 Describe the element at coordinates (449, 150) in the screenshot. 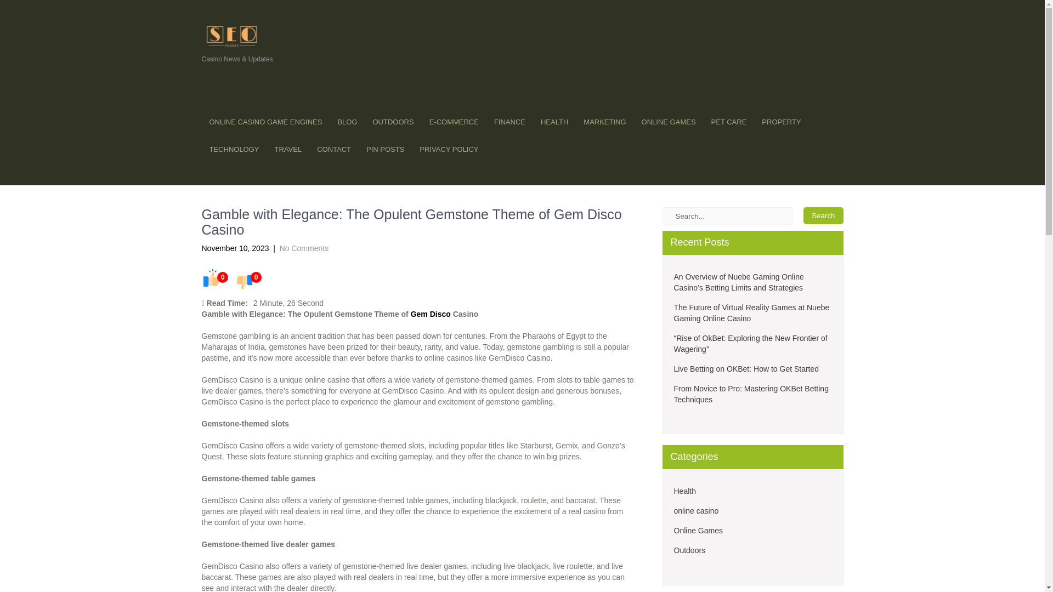

I see `PRIVACY POLICY` at that location.